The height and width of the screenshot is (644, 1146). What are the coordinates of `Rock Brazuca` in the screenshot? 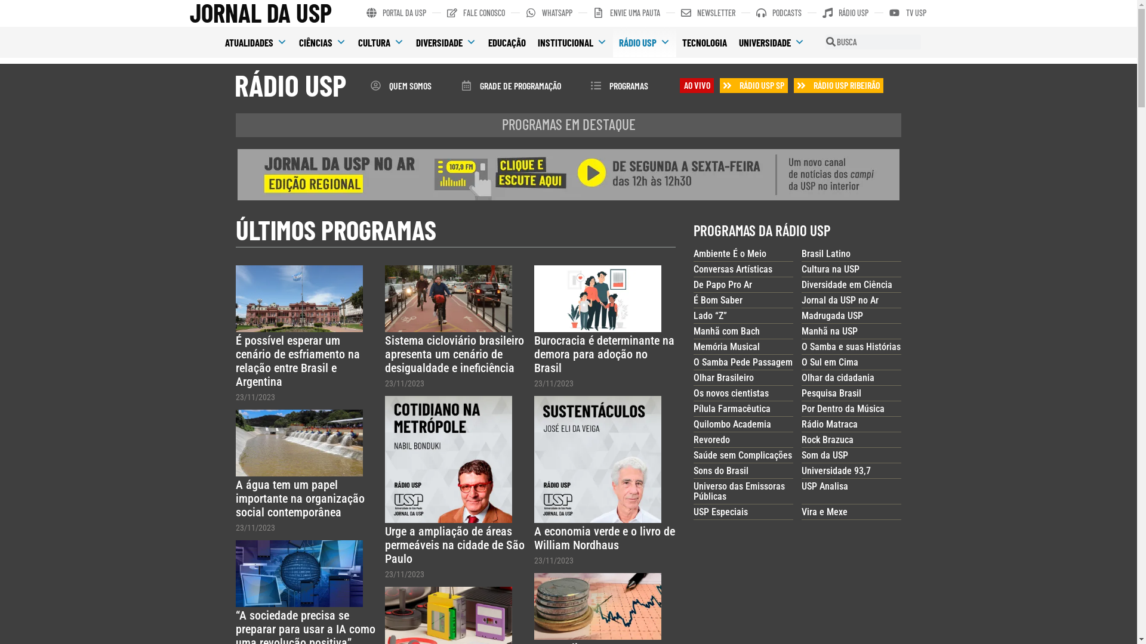 It's located at (827, 440).